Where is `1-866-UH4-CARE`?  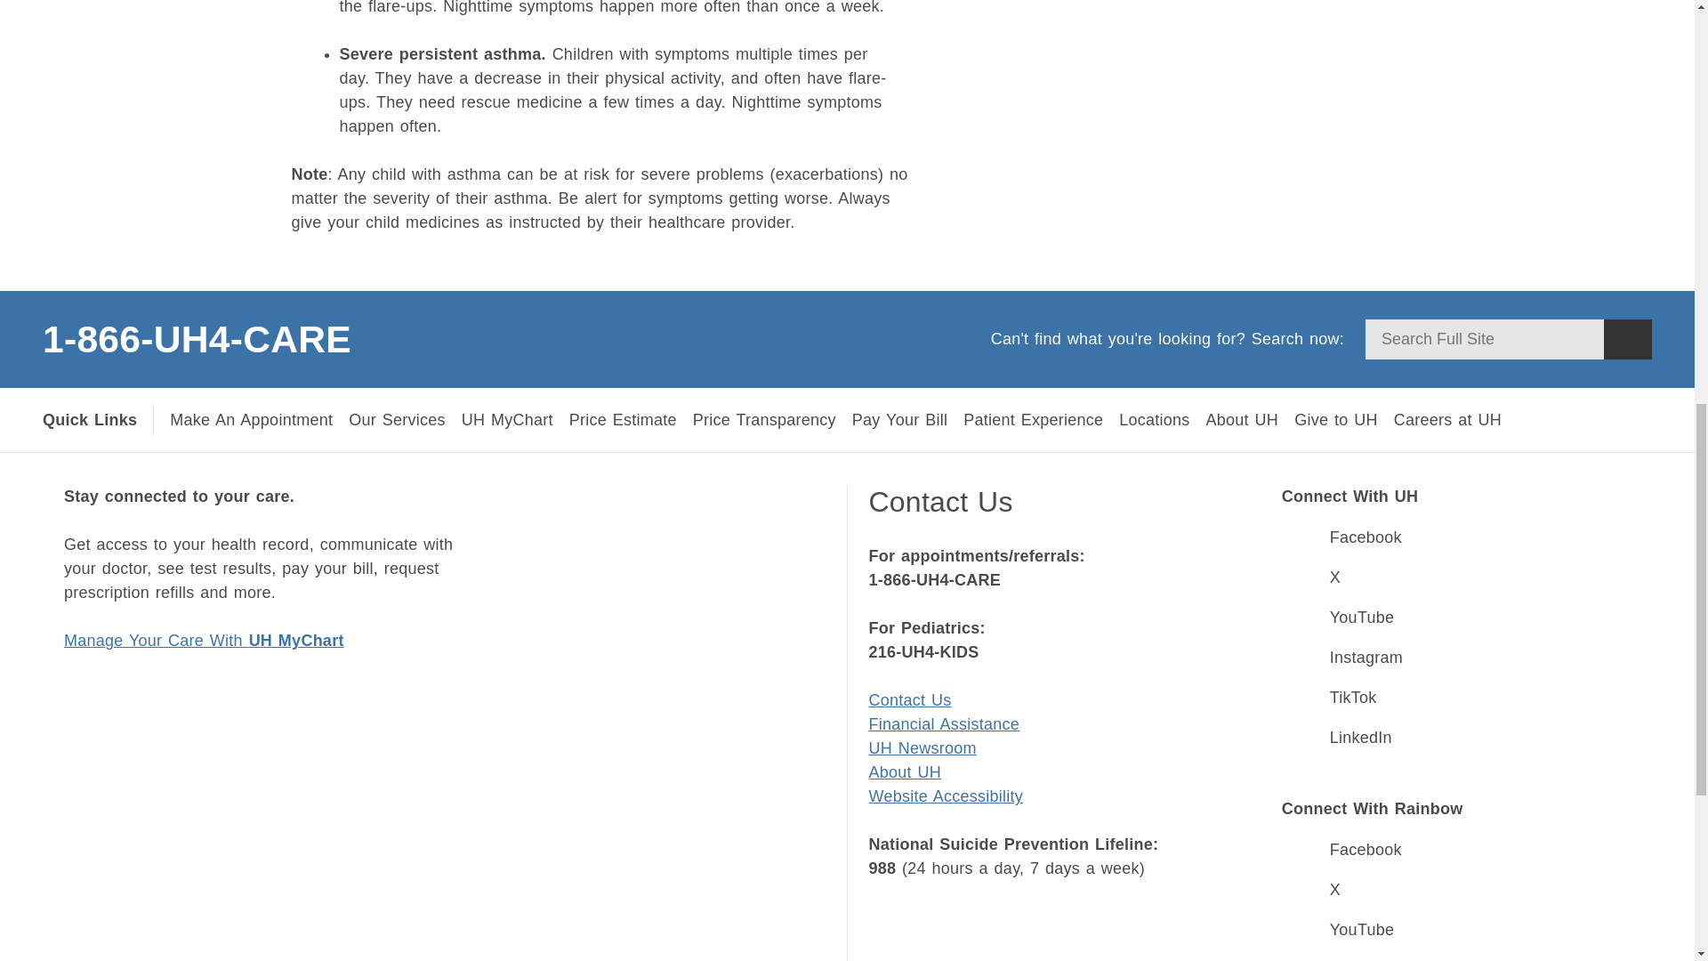 1-866-UH4-CARE is located at coordinates (296, 338).